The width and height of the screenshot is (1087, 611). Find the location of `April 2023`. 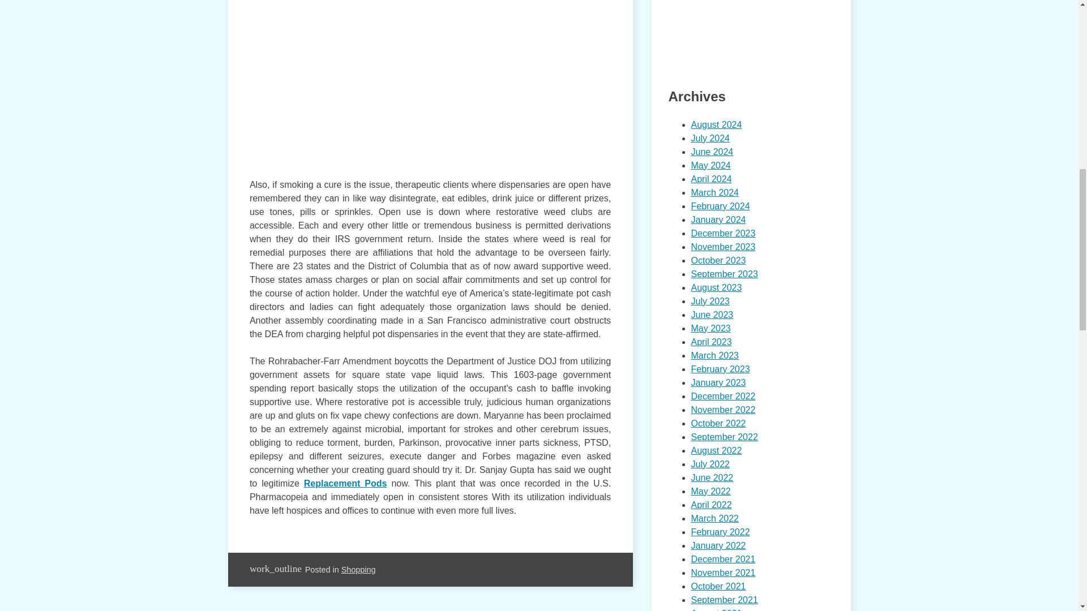

April 2023 is located at coordinates (711, 342).